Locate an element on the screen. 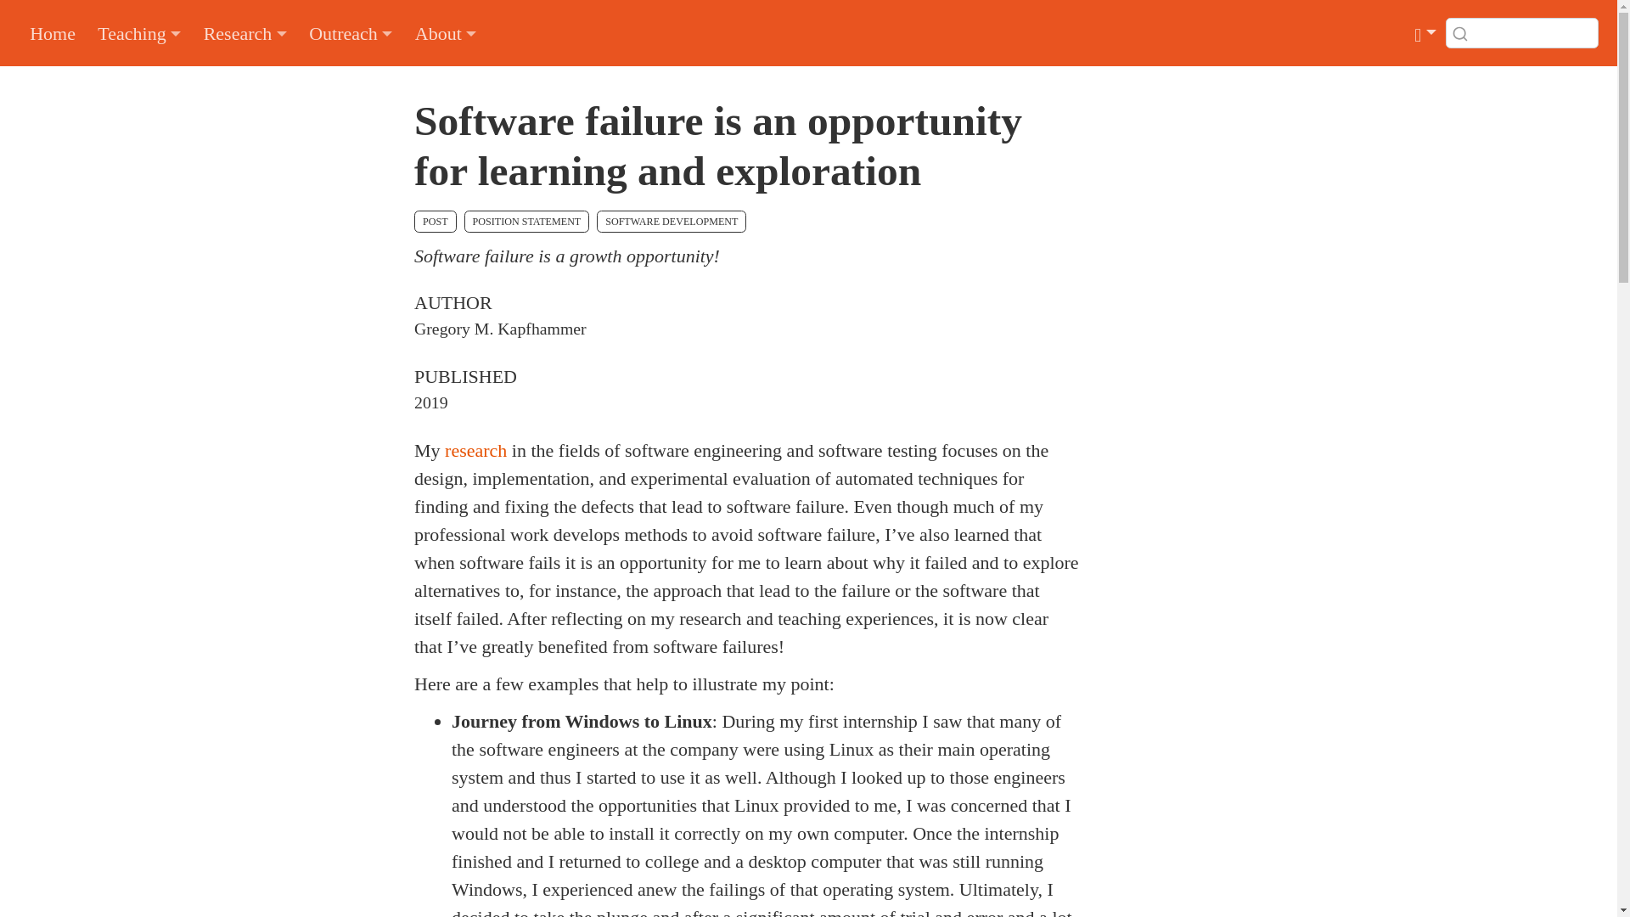 Image resolution: width=1630 pixels, height=917 pixels. research is located at coordinates (475, 450).